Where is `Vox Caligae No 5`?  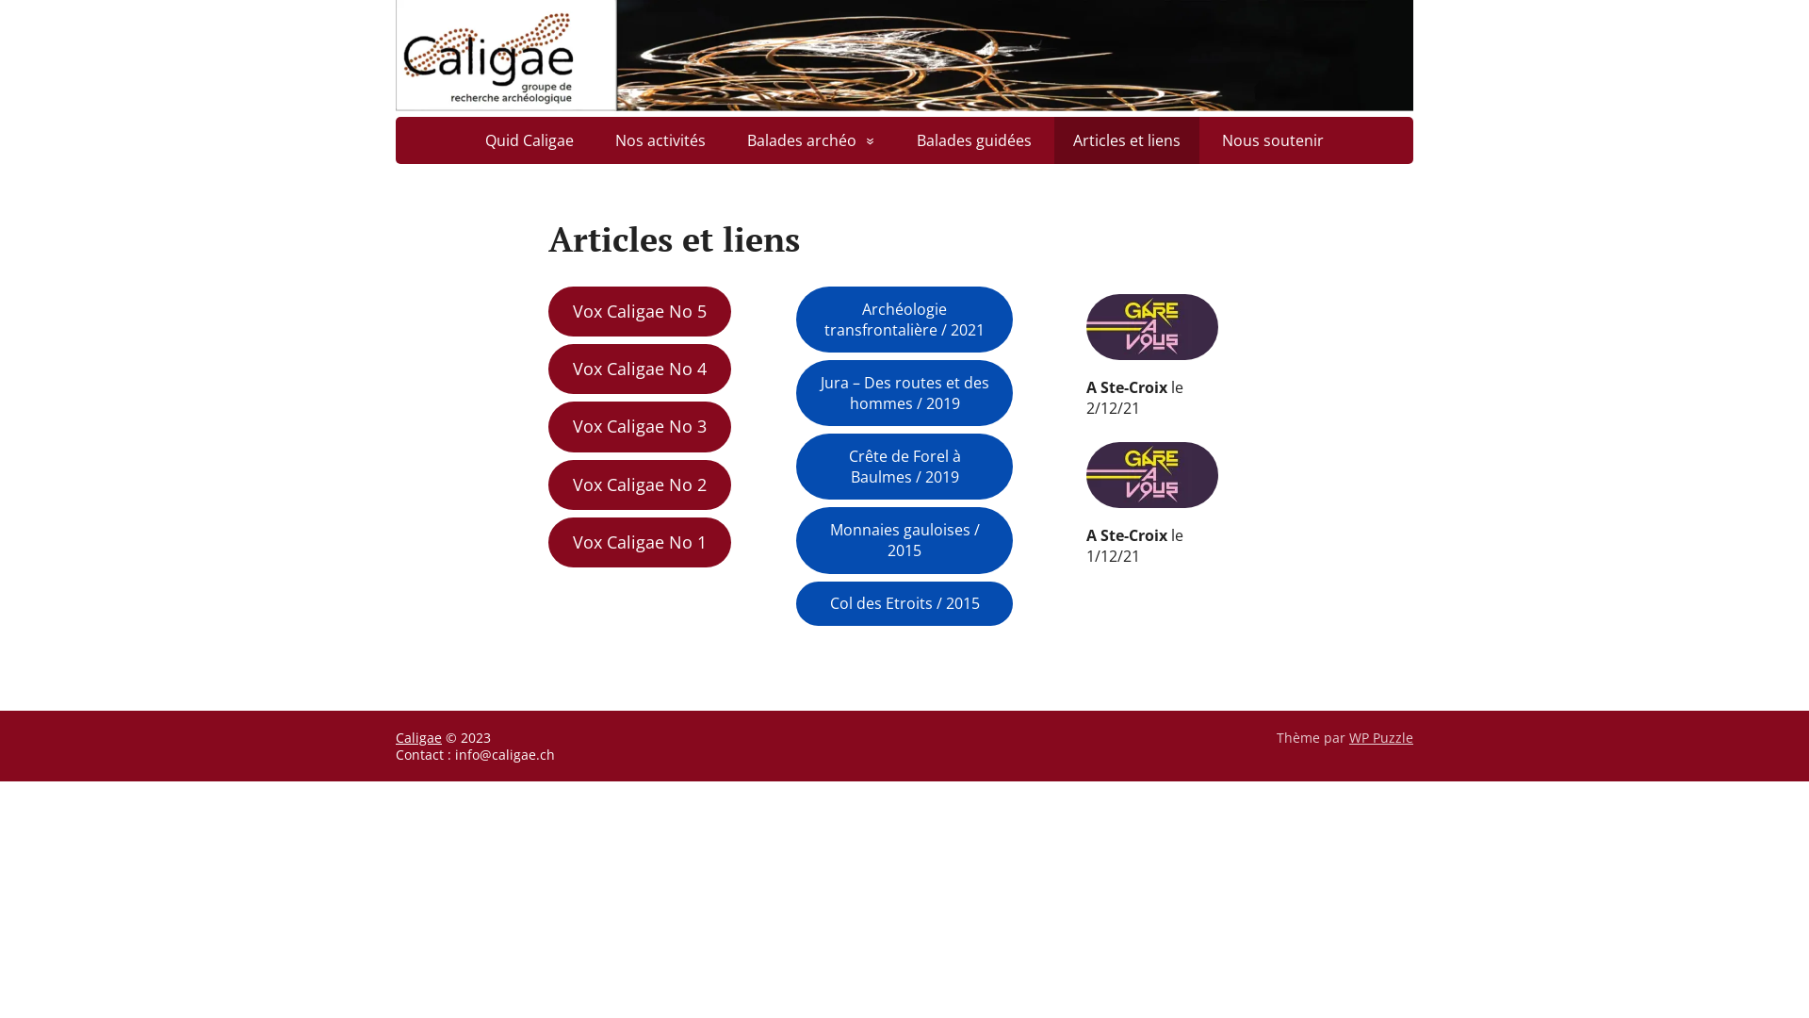
Vox Caligae No 5 is located at coordinates (640, 311).